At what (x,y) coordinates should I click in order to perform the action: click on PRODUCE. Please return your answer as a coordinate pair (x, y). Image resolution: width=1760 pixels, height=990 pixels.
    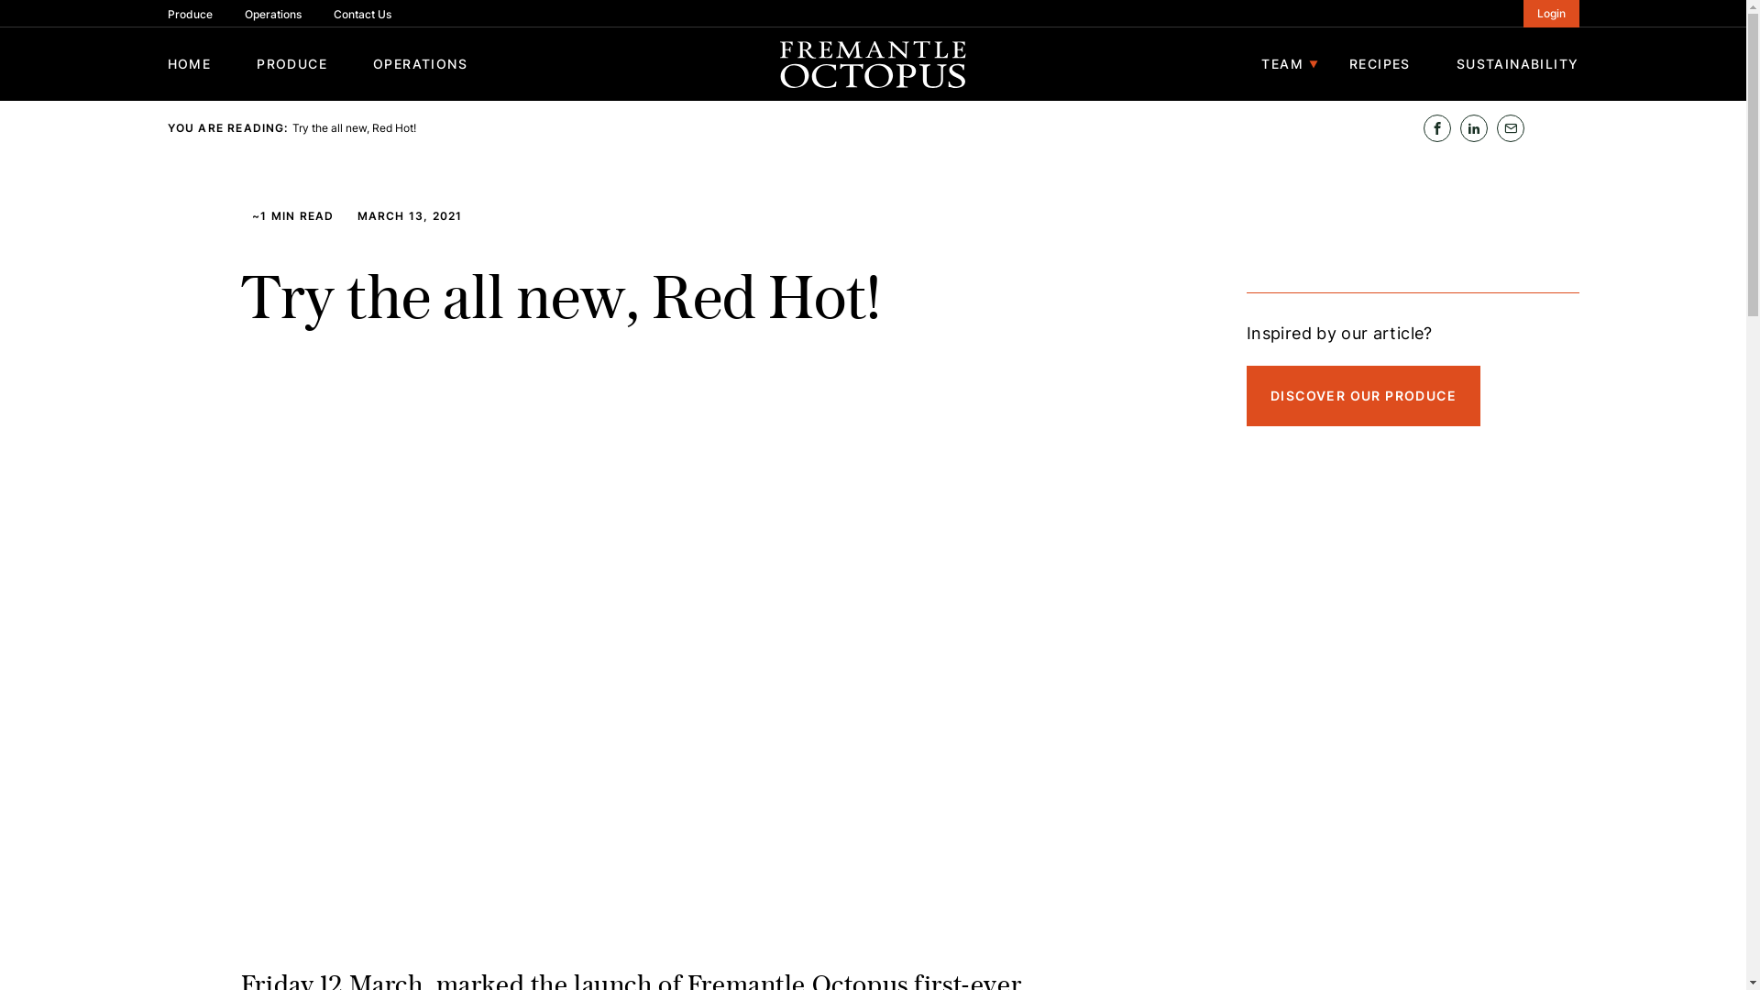
    Looking at the image, I should click on (291, 64).